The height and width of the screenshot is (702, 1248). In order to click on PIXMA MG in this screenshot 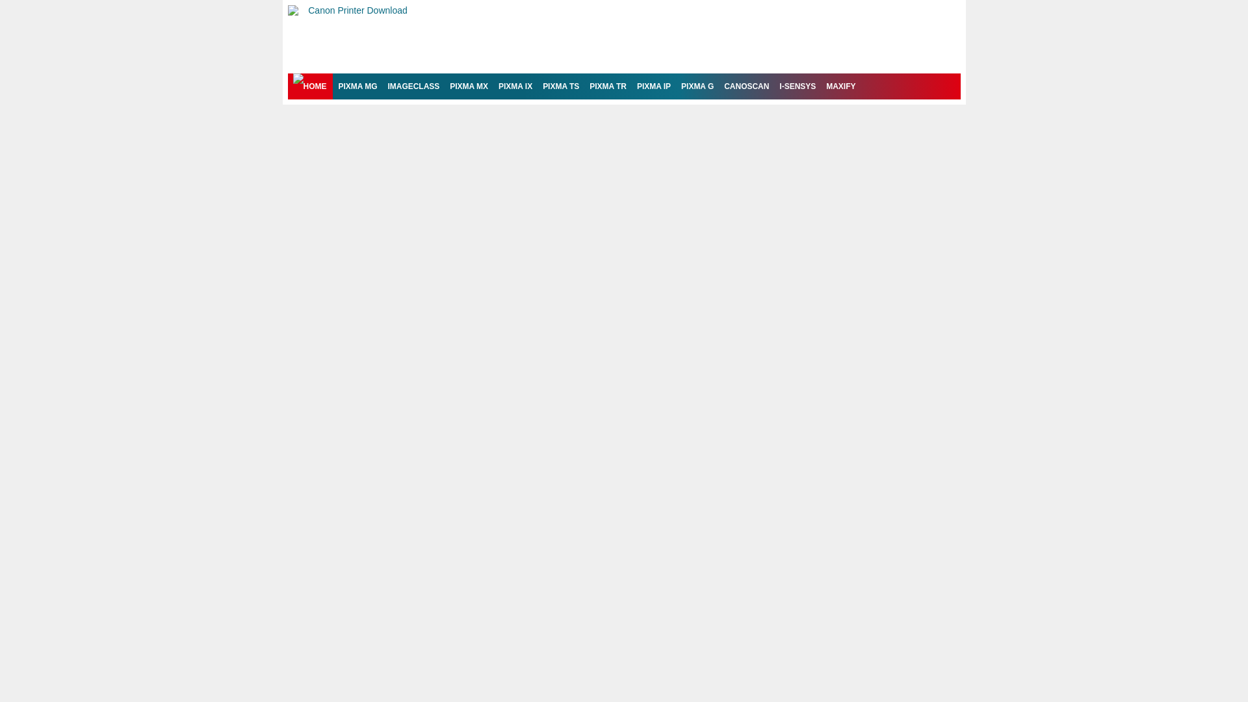, I will do `click(357, 86)`.